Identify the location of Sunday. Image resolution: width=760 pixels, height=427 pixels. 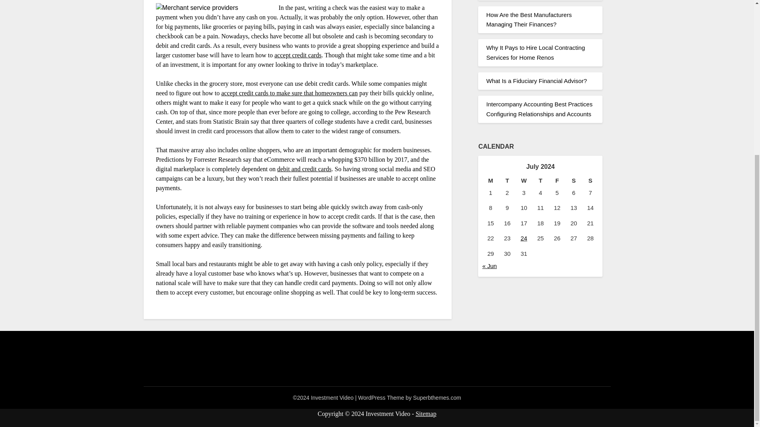
(590, 180).